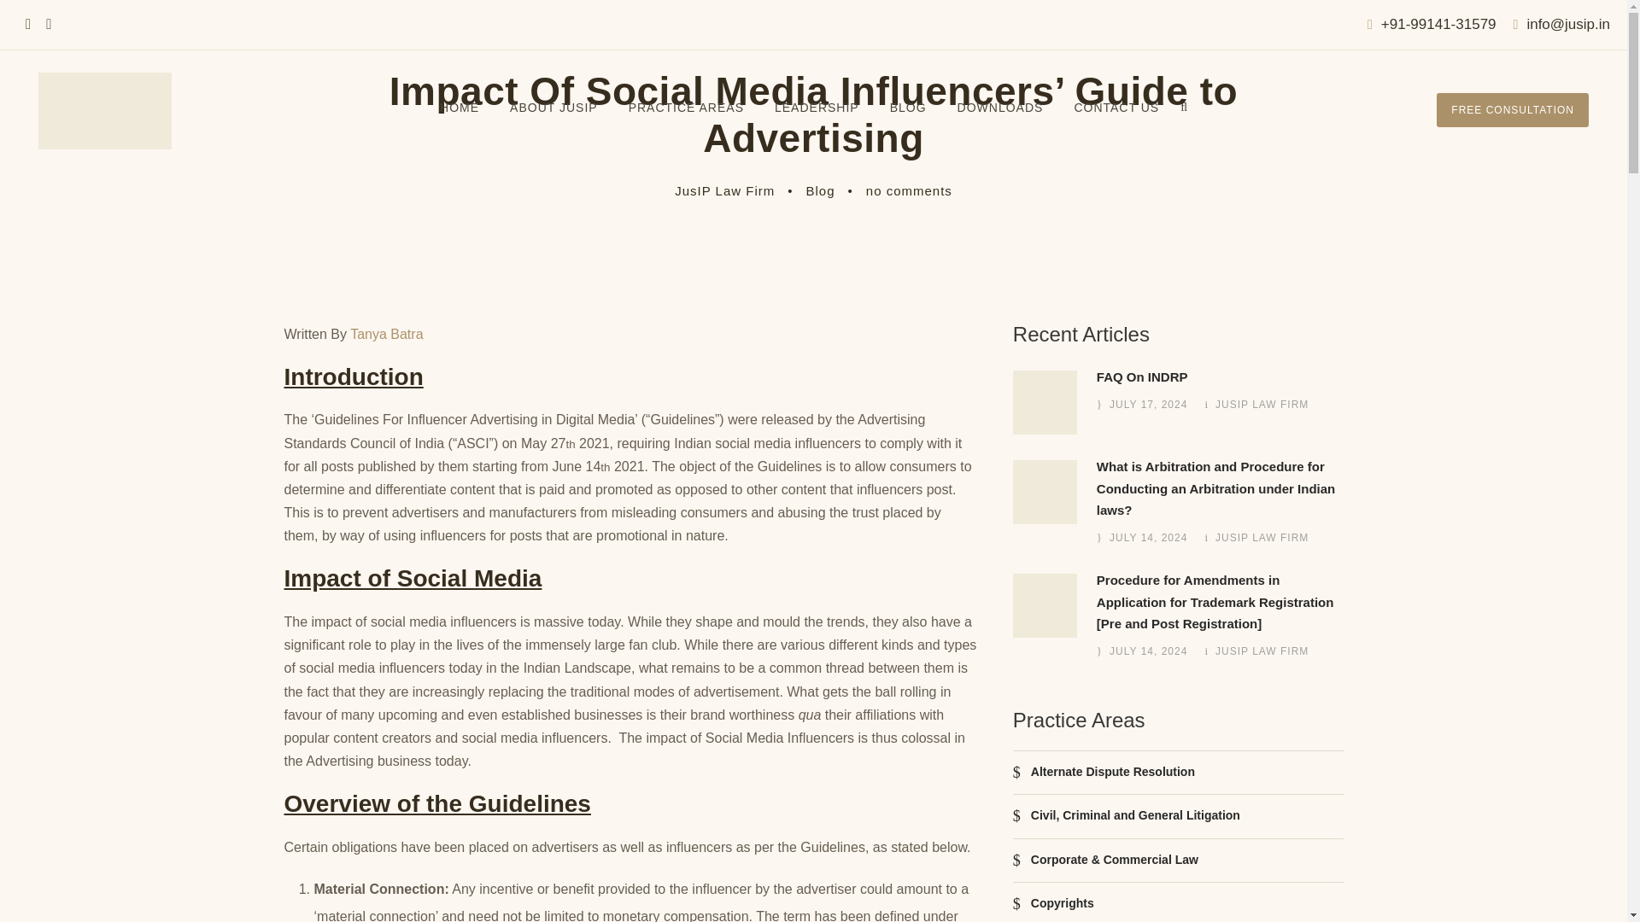 The height and width of the screenshot is (922, 1640). What do you see at coordinates (1045, 492) in the screenshot?
I see `arbitration` at bounding box center [1045, 492].